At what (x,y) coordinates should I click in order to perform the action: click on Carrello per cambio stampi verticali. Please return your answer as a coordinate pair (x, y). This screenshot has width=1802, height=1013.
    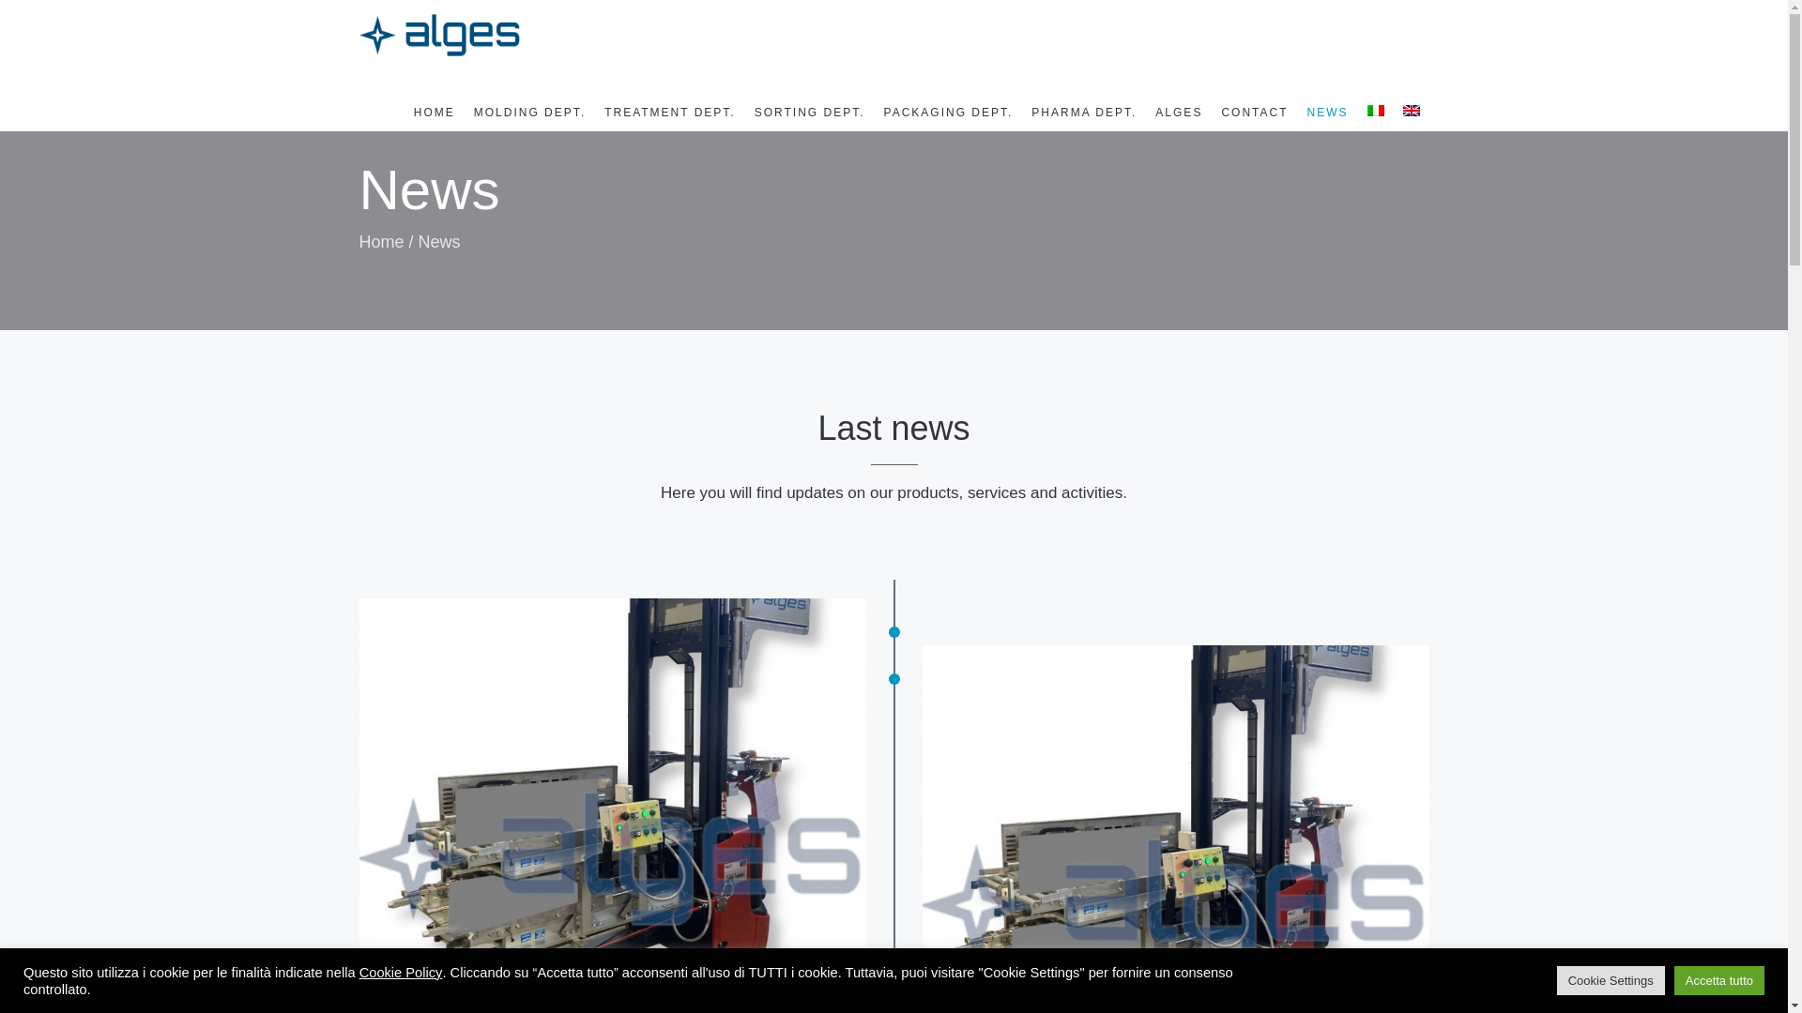
    Looking at the image, I should click on (1175, 829).